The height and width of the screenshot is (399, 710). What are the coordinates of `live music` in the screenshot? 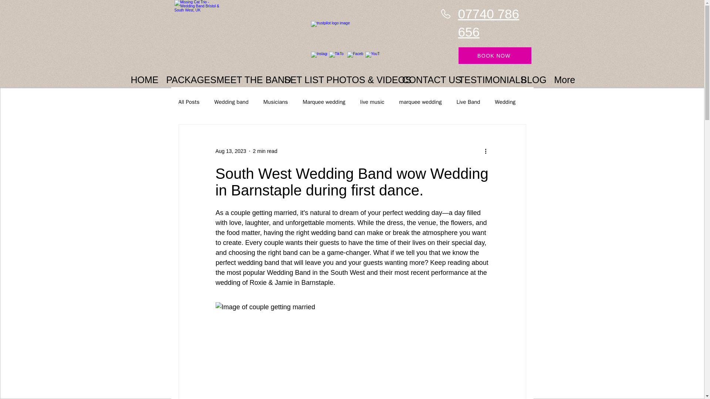 It's located at (372, 102).